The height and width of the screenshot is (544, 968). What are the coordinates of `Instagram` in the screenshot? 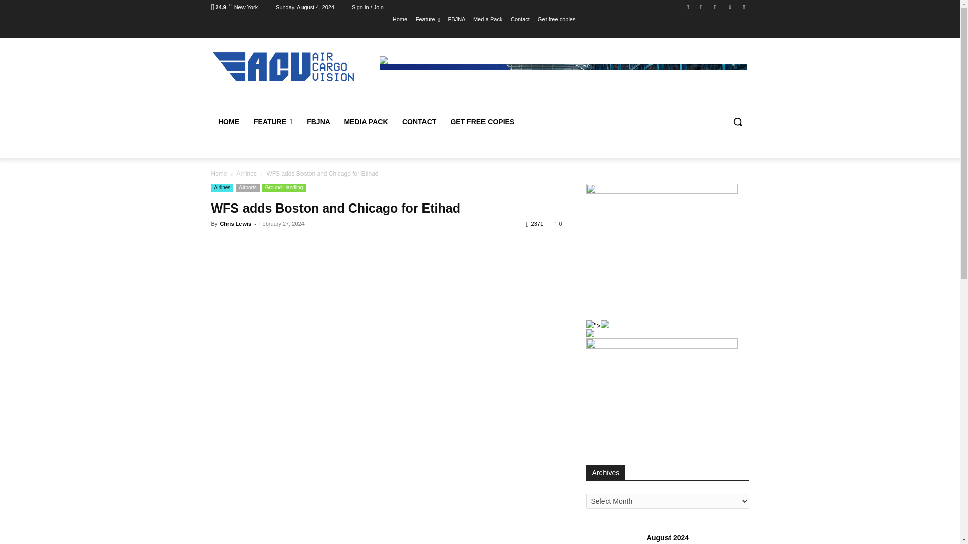 It's located at (702, 7).